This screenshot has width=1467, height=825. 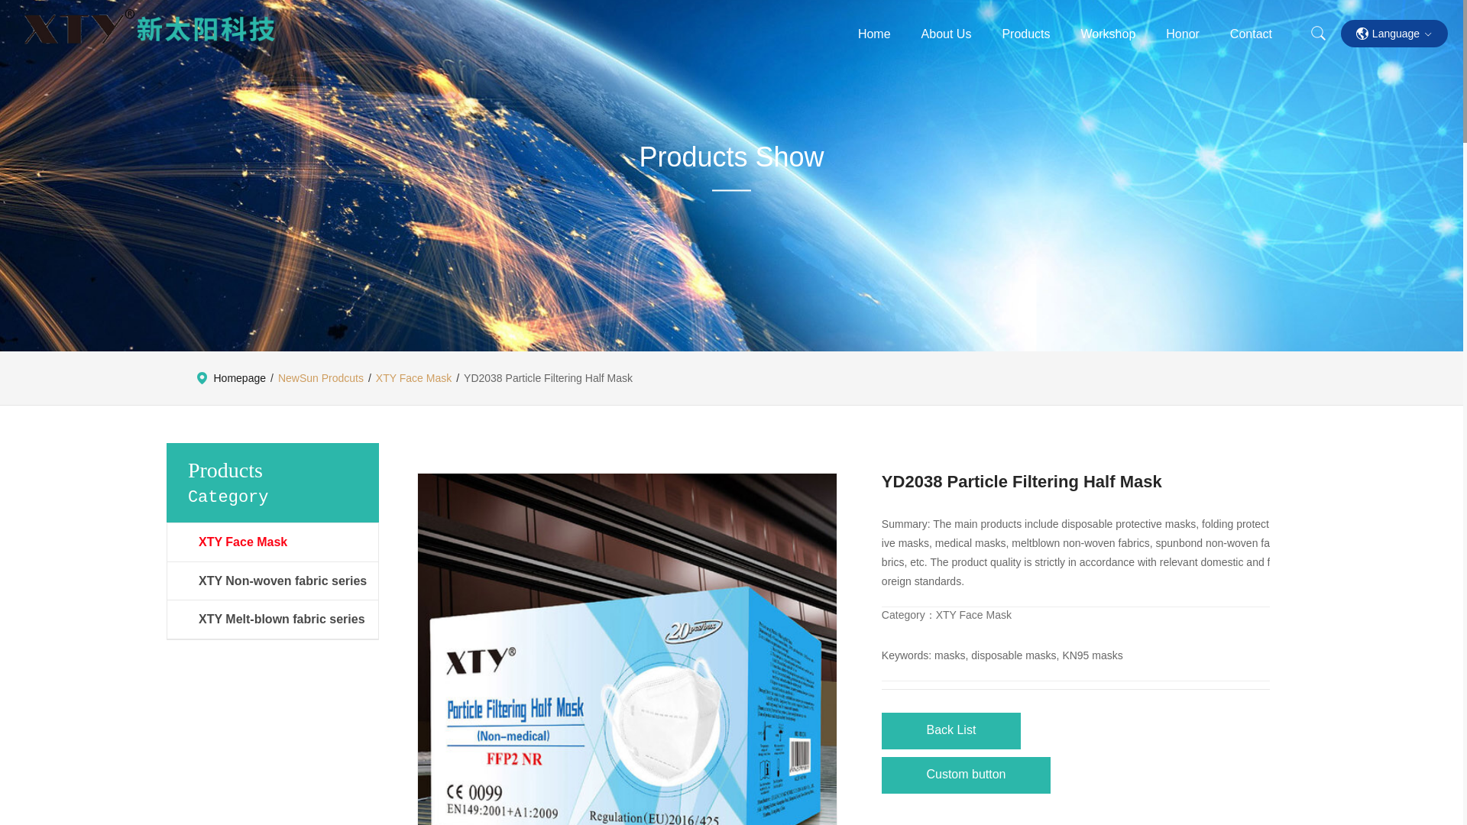 I want to click on XTY Non-woven fabric series, so click(x=288, y=581).